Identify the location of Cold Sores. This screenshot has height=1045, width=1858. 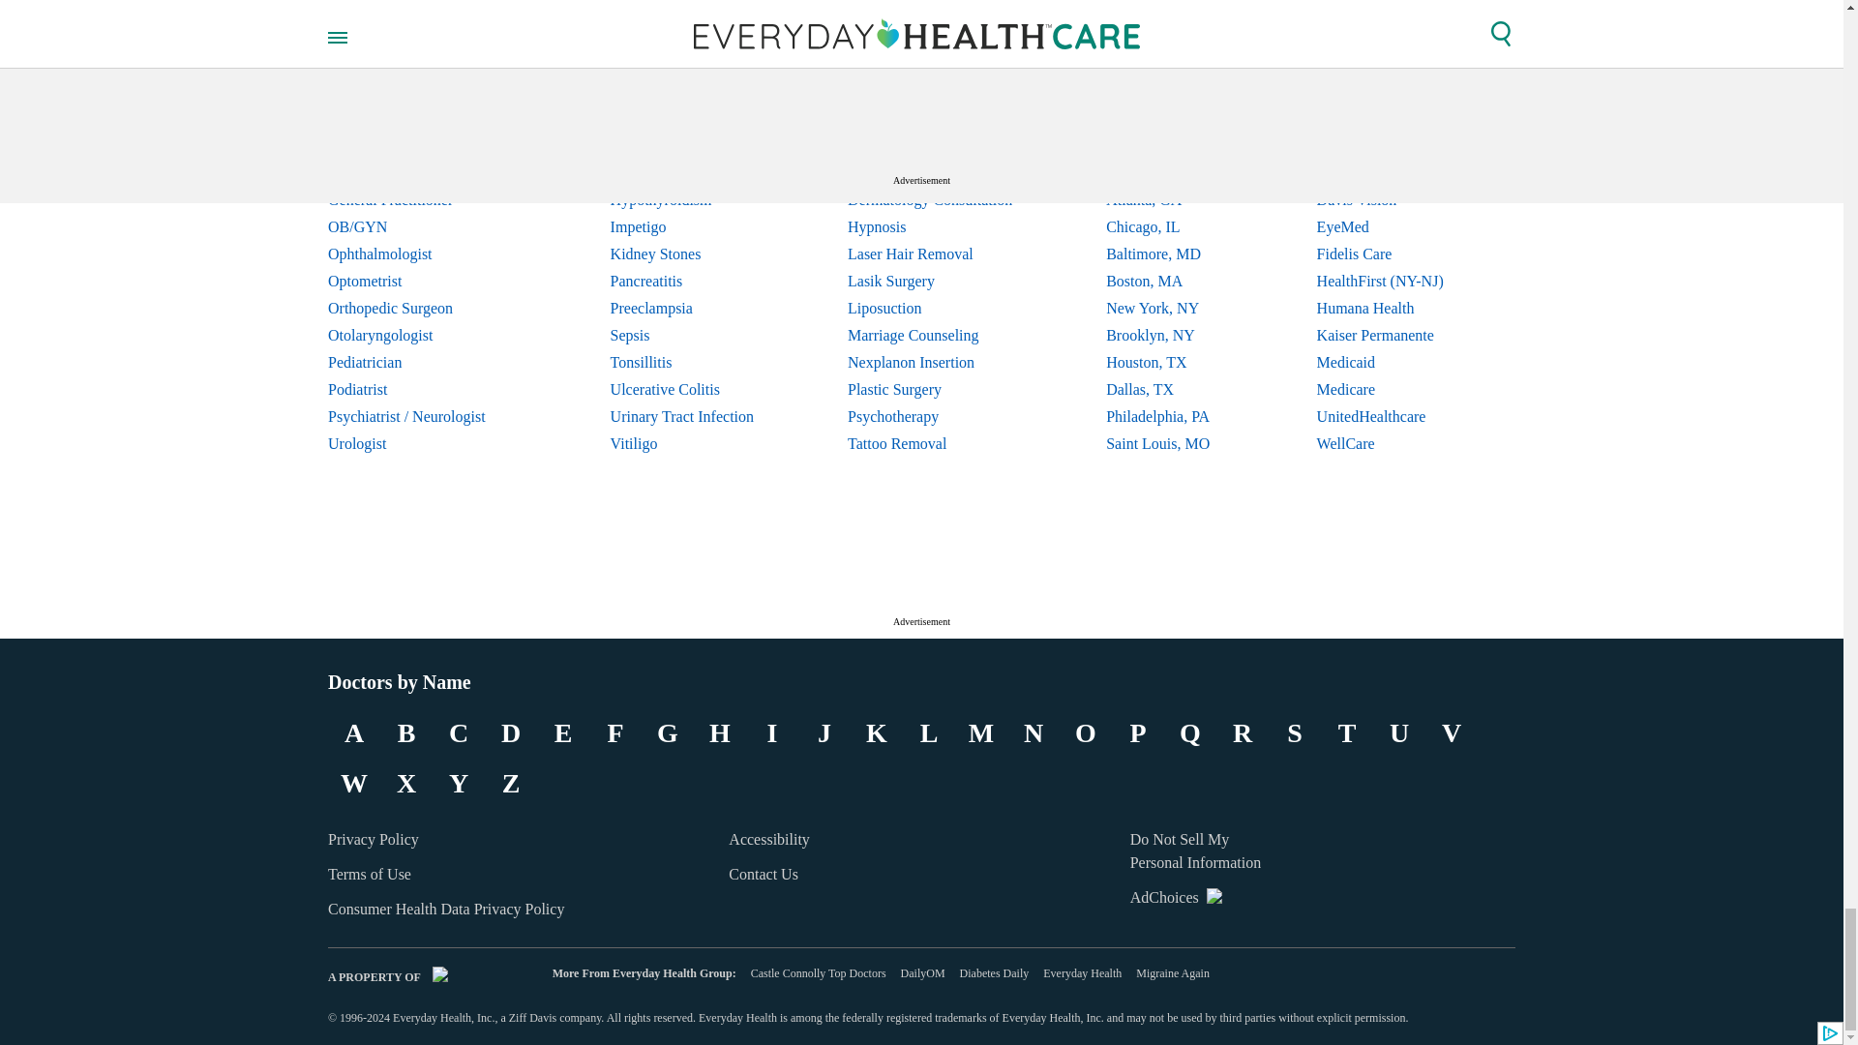
(682, 92).